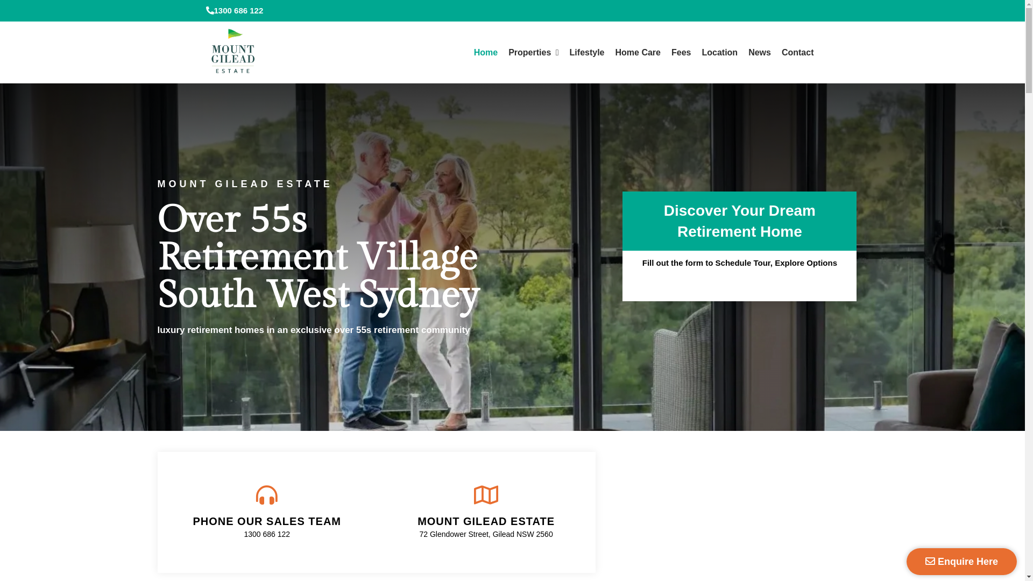 The height and width of the screenshot is (581, 1033). Describe the element at coordinates (681, 53) in the screenshot. I see `Fees` at that location.